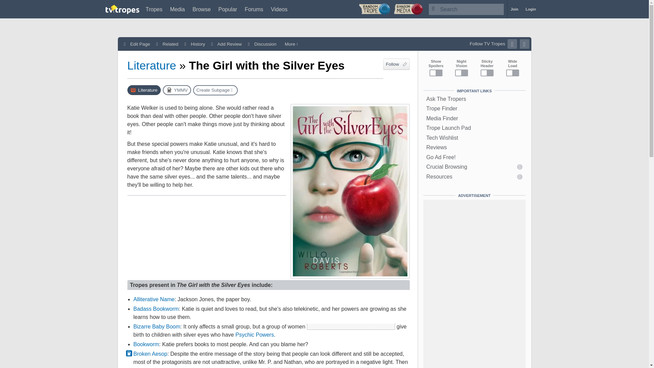 This screenshot has height=368, width=654. What do you see at coordinates (351, 326) in the screenshot?
I see `you can set spoilers visible by default on your profile` at bounding box center [351, 326].